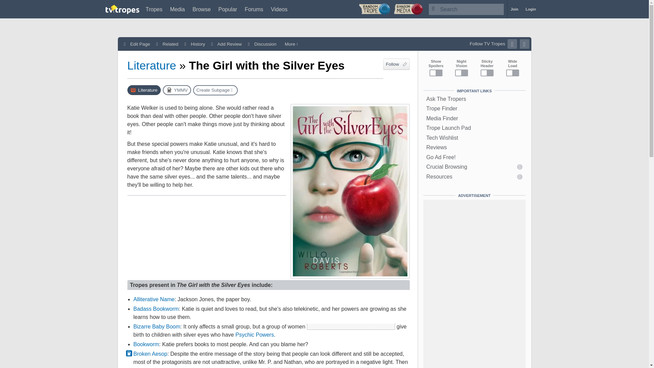 This screenshot has height=368, width=654. What do you see at coordinates (351, 326) in the screenshot?
I see `you can set spoilers visible by default on your profile` at bounding box center [351, 326].